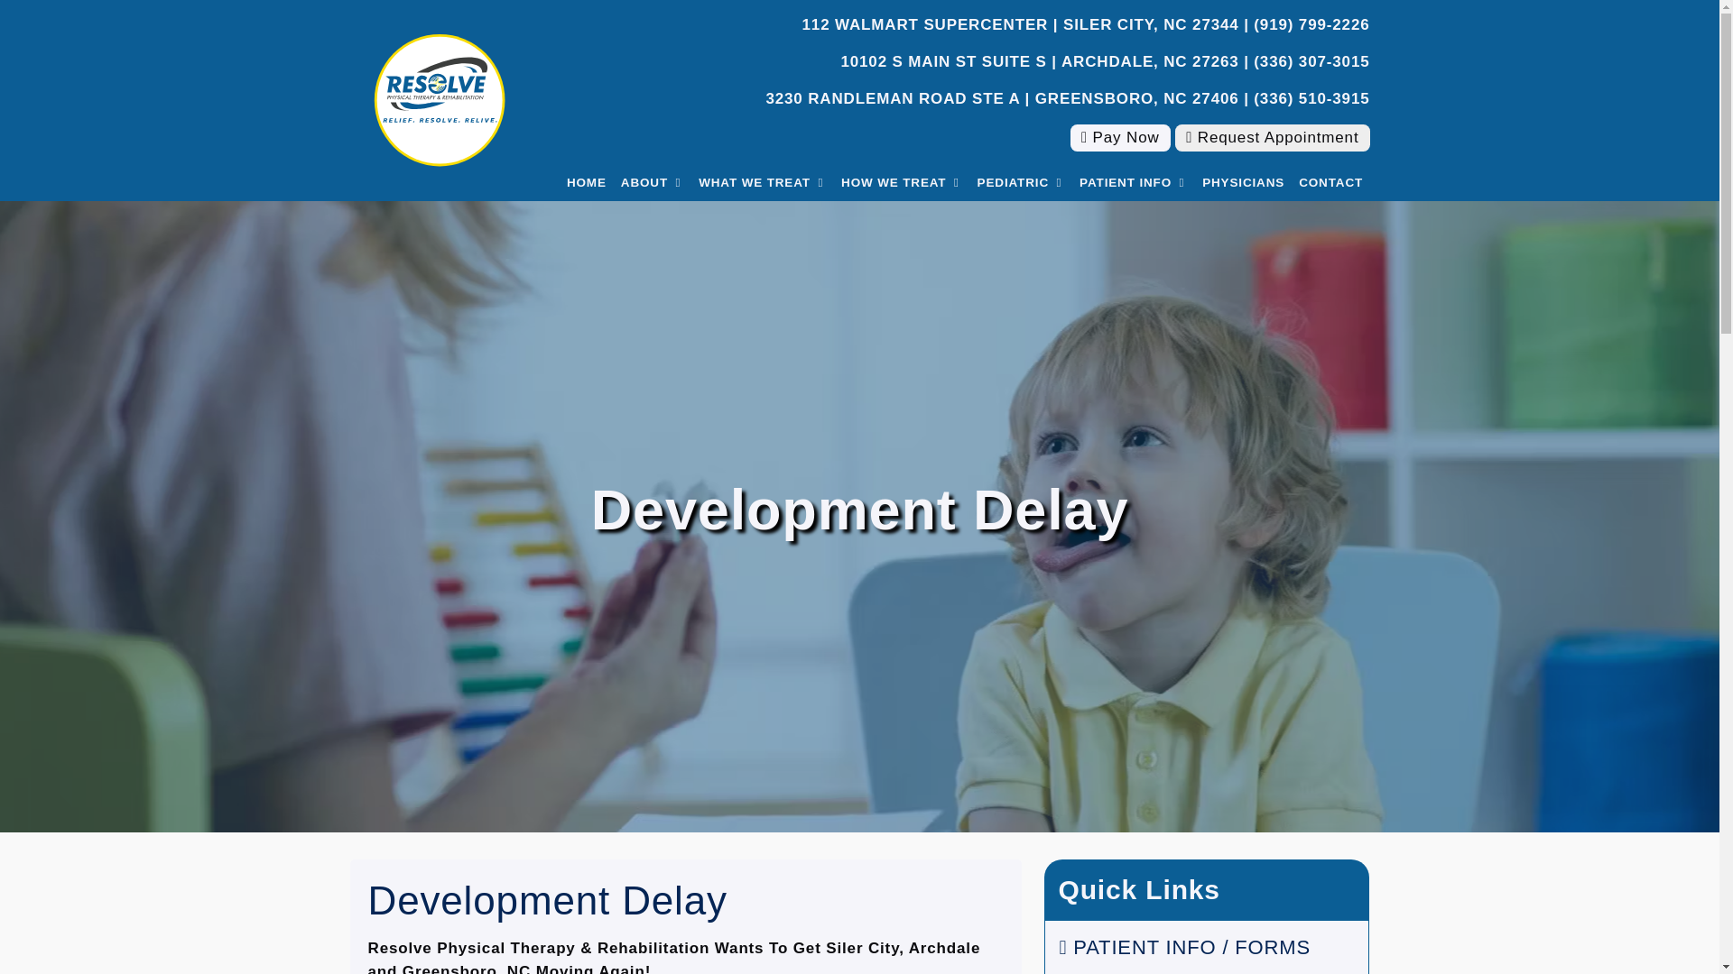  Describe the element at coordinates (652, 182) in the screenshot. I see `ABOUT` at that location.